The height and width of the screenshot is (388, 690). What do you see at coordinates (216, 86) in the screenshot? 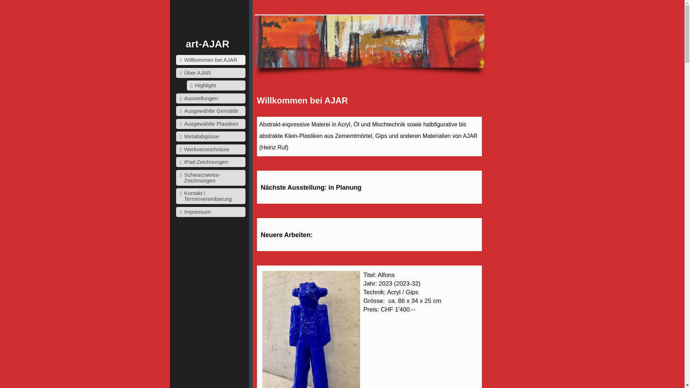
I see `Highlight` at bounding box center [216, 86].